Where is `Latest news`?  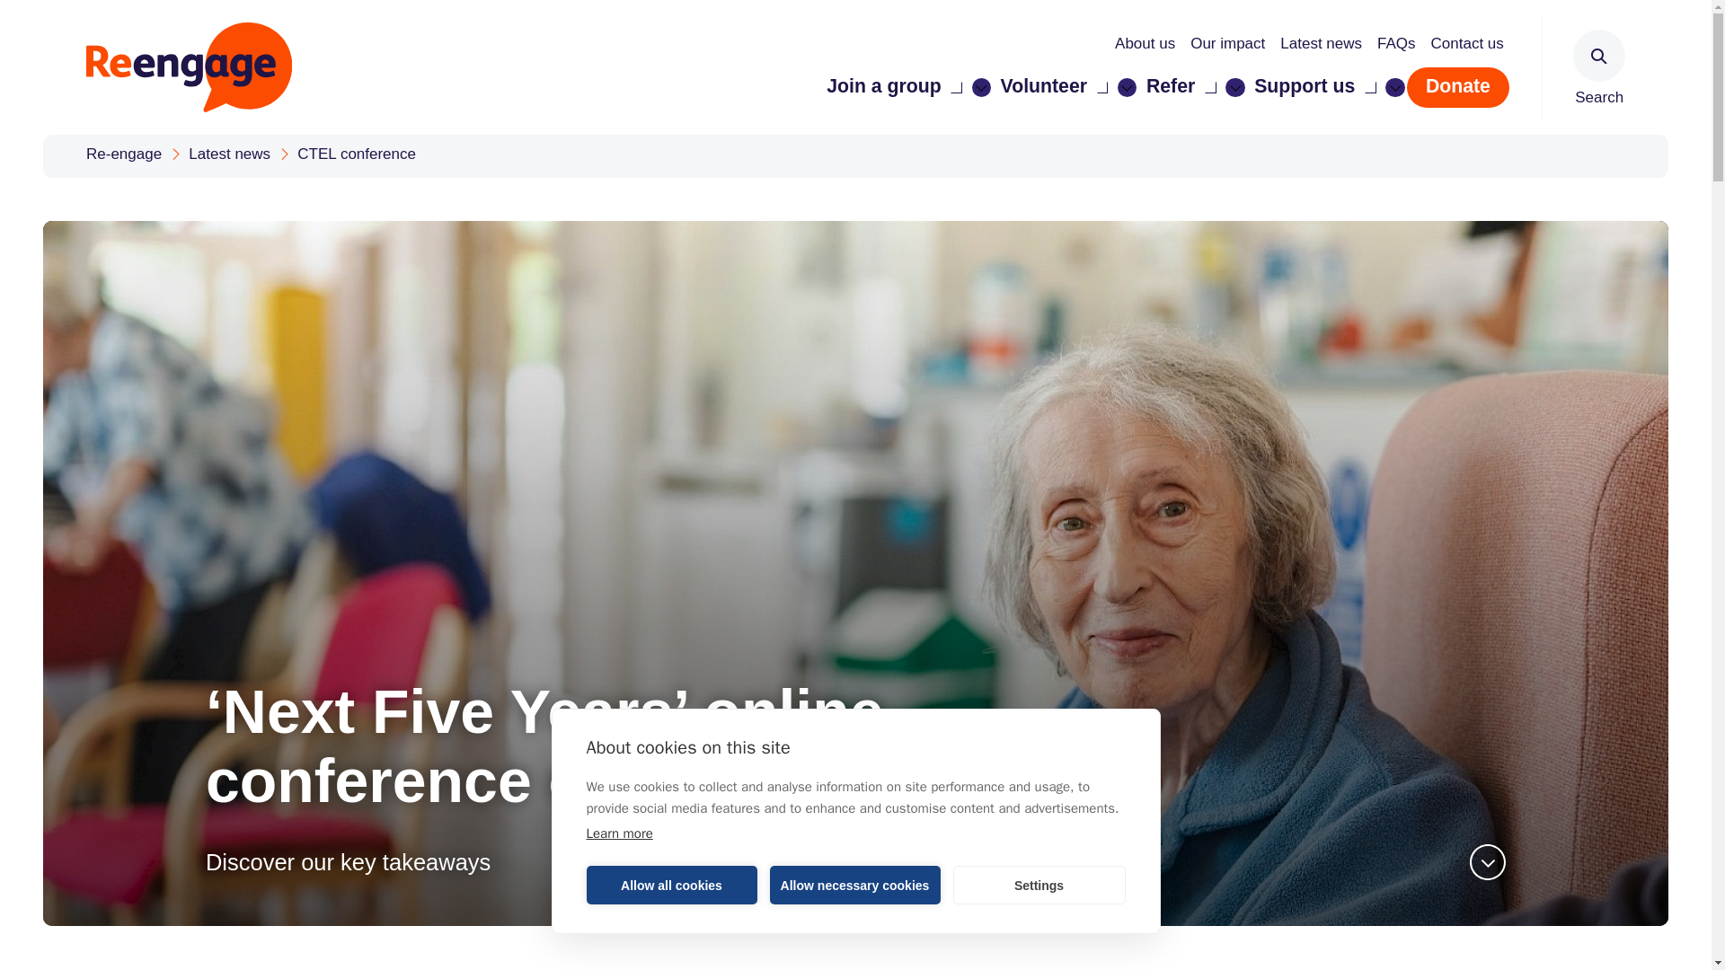 Latest news is located at coordinates (221, 154).